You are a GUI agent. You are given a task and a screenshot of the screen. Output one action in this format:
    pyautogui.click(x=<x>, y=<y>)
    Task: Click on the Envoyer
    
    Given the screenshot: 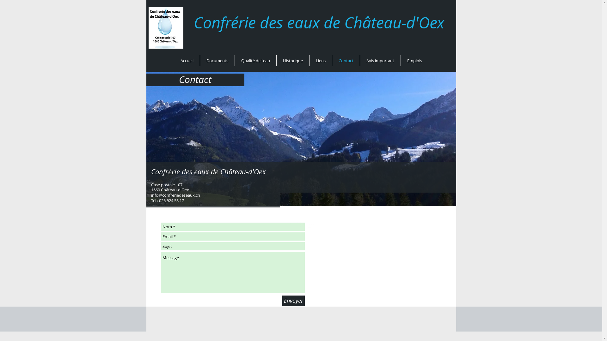 What is the action you would take?
    pyautogui.click(x=293, y=301)
    